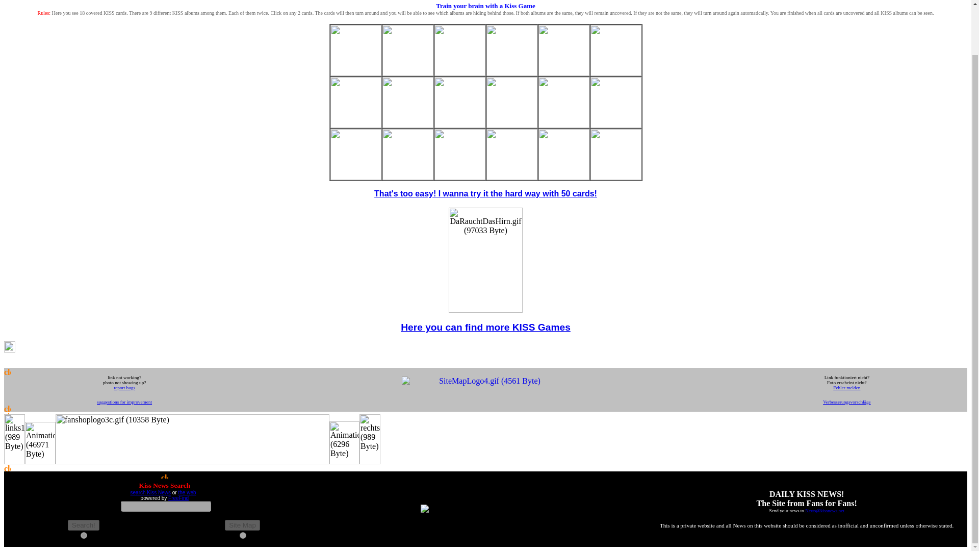  I want to click on s, so click(84, 536).